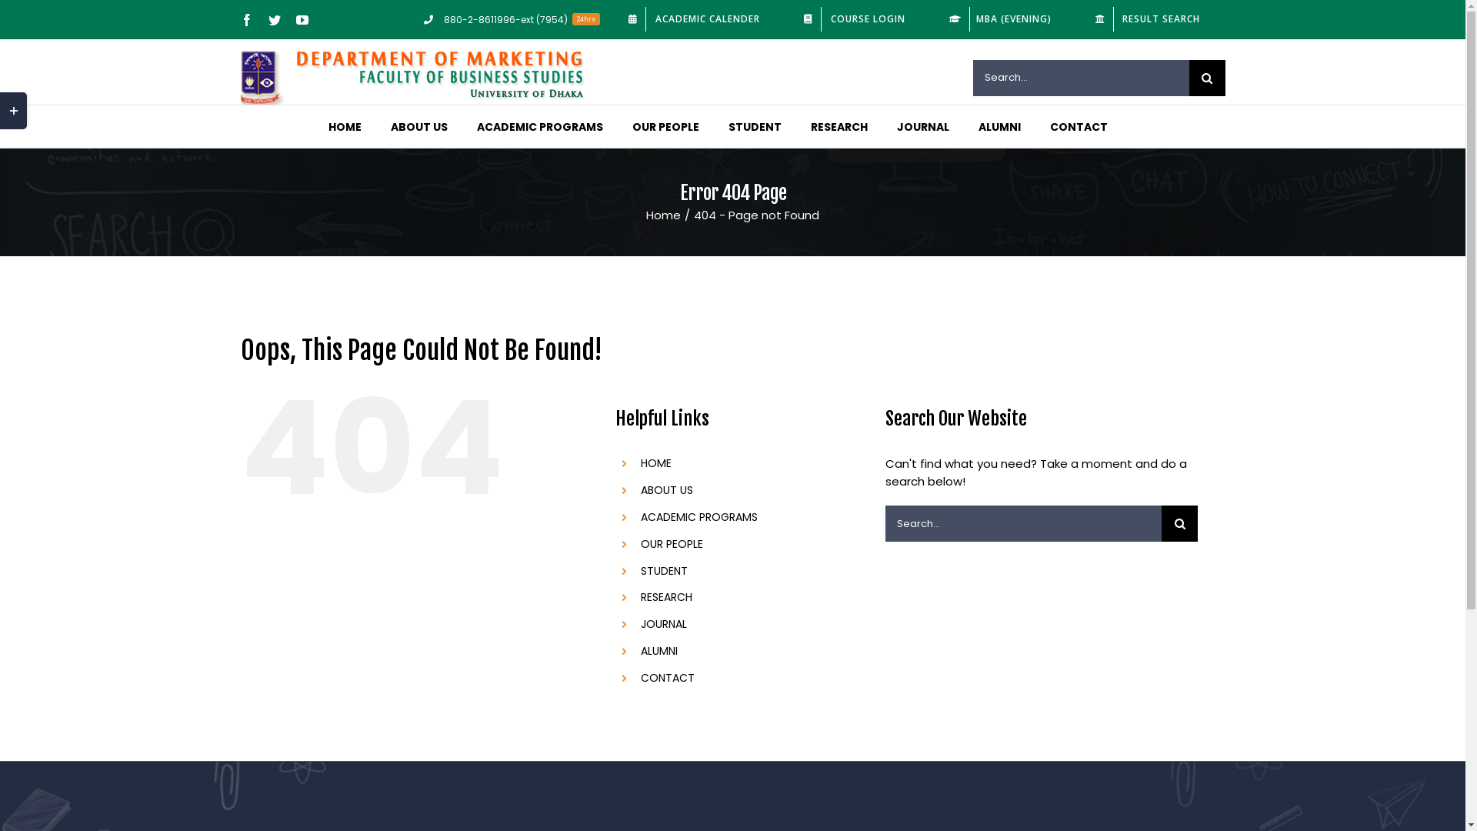 The image size is (1477, 831). I want to click on RESEARCH, so click(666, 597).